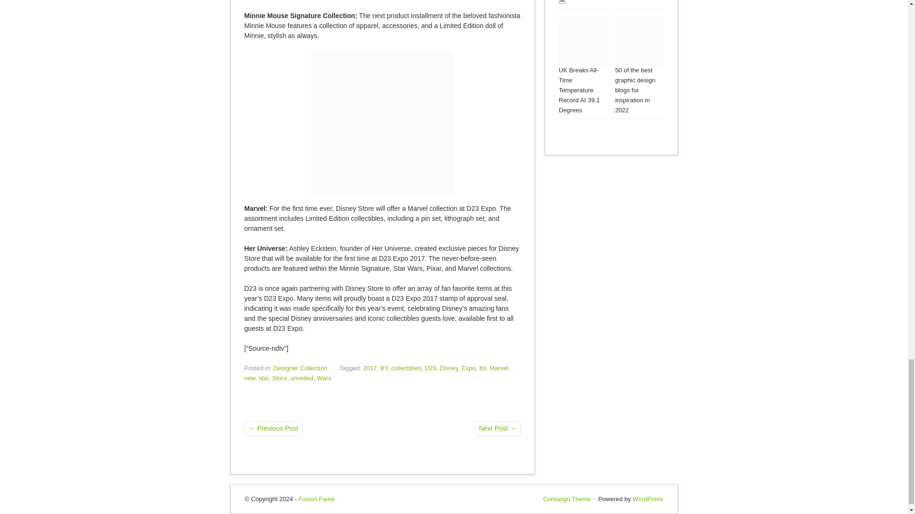  Describe the element at coordinates (469, 367) in the screenshot. I see `Expo` at that location.